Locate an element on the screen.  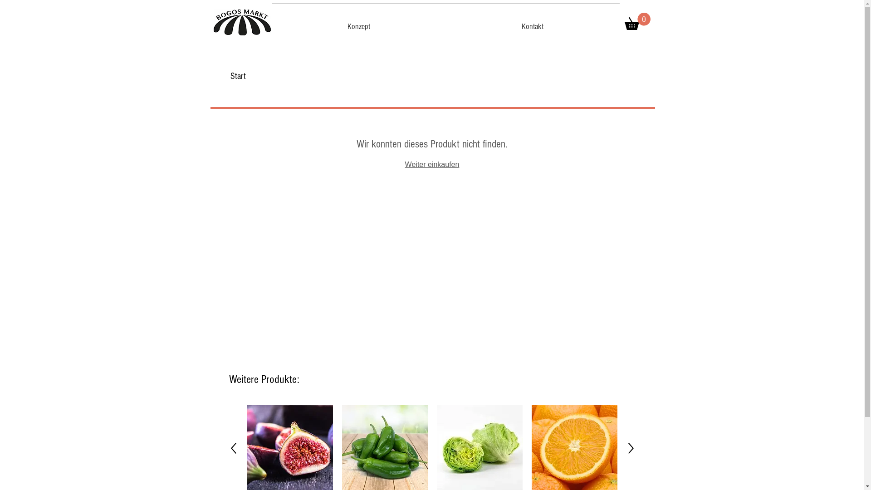
Weiter einkaufen is located at coordinates (432, 164).